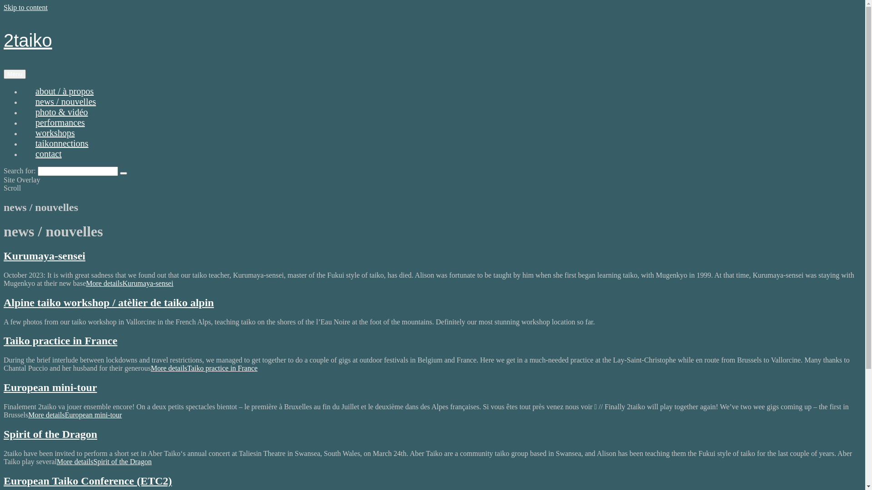 The image size is (872, 490). Describe the element at coordinates (50, 434) in the screenshot. I see `Spirit of the Dragon` at that location.